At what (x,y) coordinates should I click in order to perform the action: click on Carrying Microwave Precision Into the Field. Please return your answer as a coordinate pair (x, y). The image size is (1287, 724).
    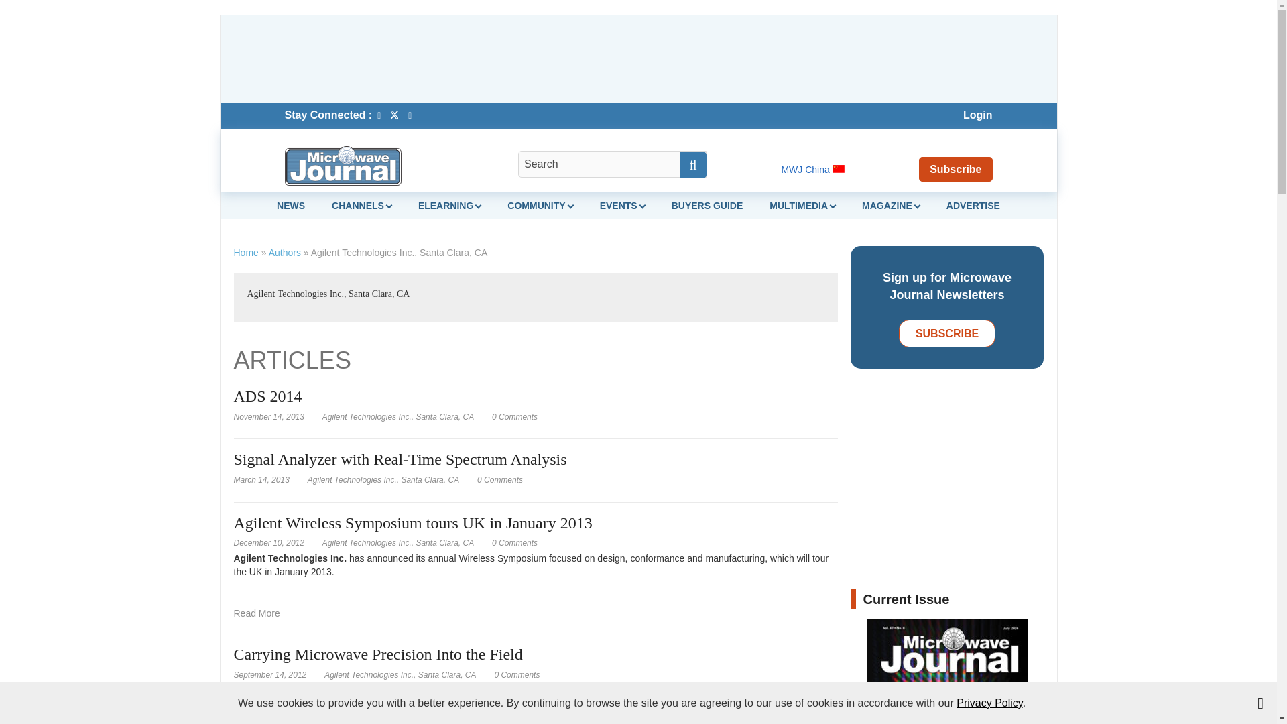
    Looking at the image, I should click on (256, 717).